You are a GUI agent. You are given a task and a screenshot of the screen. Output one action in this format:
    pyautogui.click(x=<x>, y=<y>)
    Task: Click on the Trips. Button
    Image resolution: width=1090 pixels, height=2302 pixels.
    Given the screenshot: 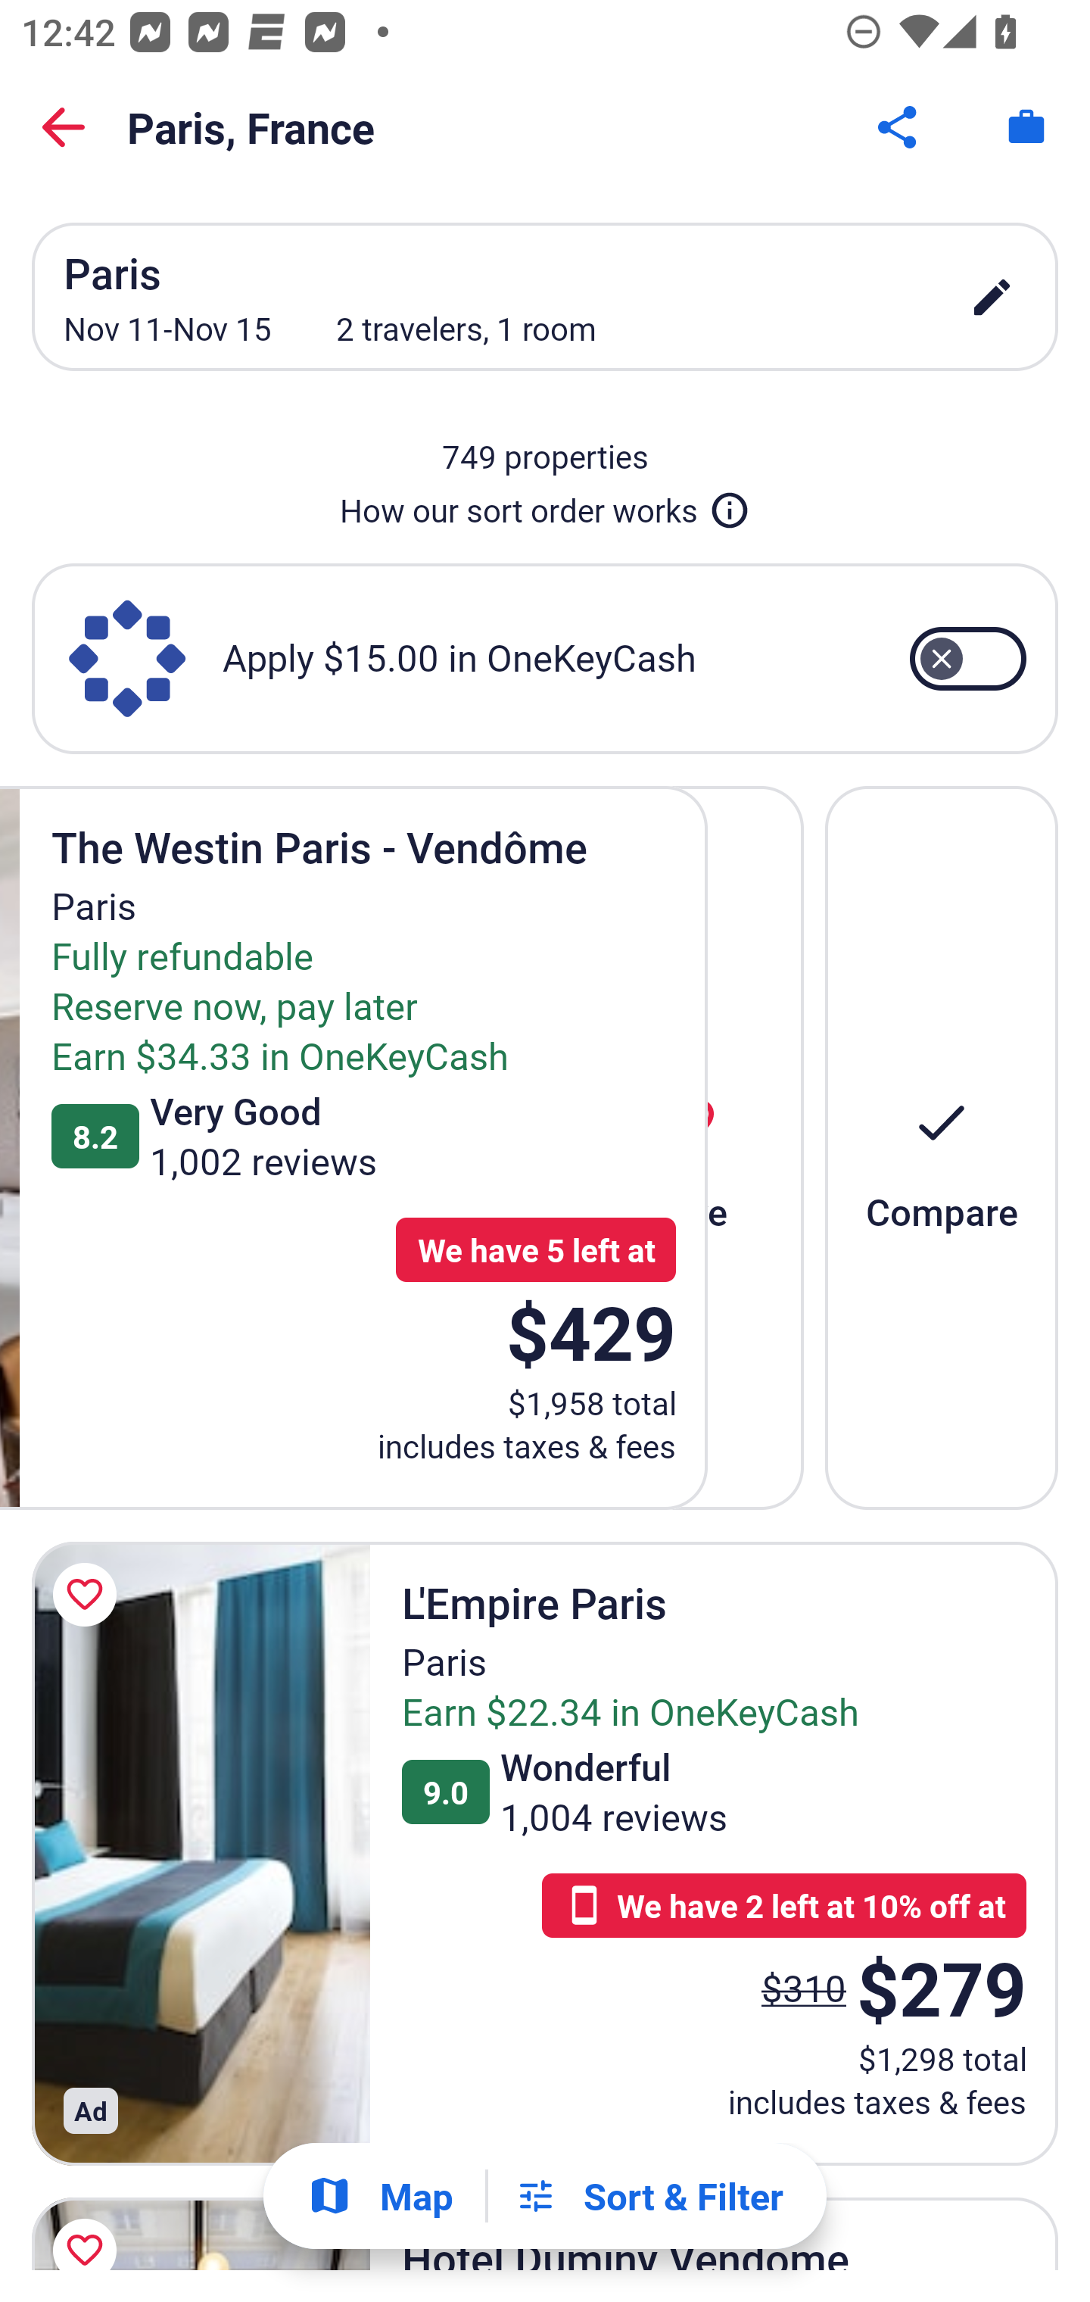 What is the action you would take?
    pyautogui.click(x=1026, y=127)
    